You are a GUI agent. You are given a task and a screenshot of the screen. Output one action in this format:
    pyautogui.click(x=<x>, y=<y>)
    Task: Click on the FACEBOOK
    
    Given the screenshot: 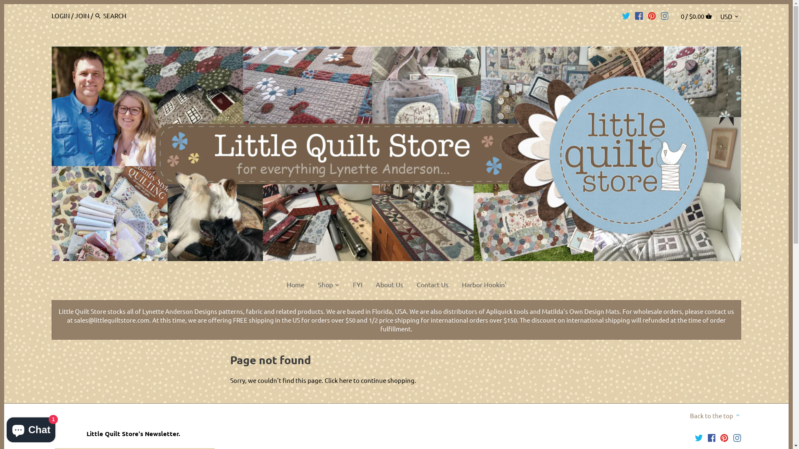 What is the action you would take?
    pyautogui.click(x=639, y=15)
    